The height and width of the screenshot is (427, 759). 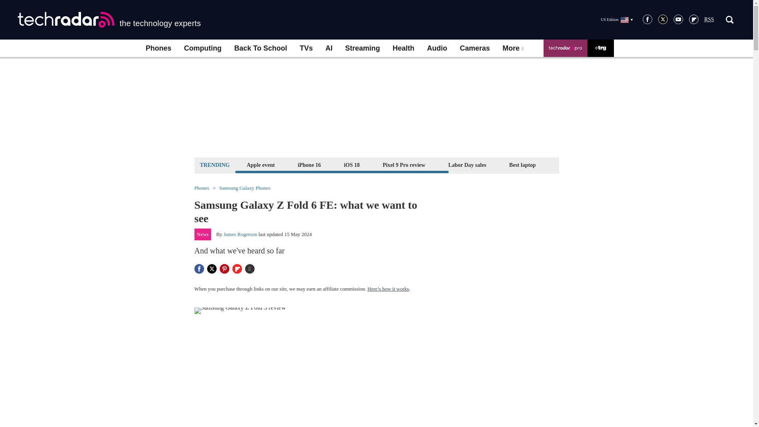 I want to click on Phones, so click(x=158, y=48).